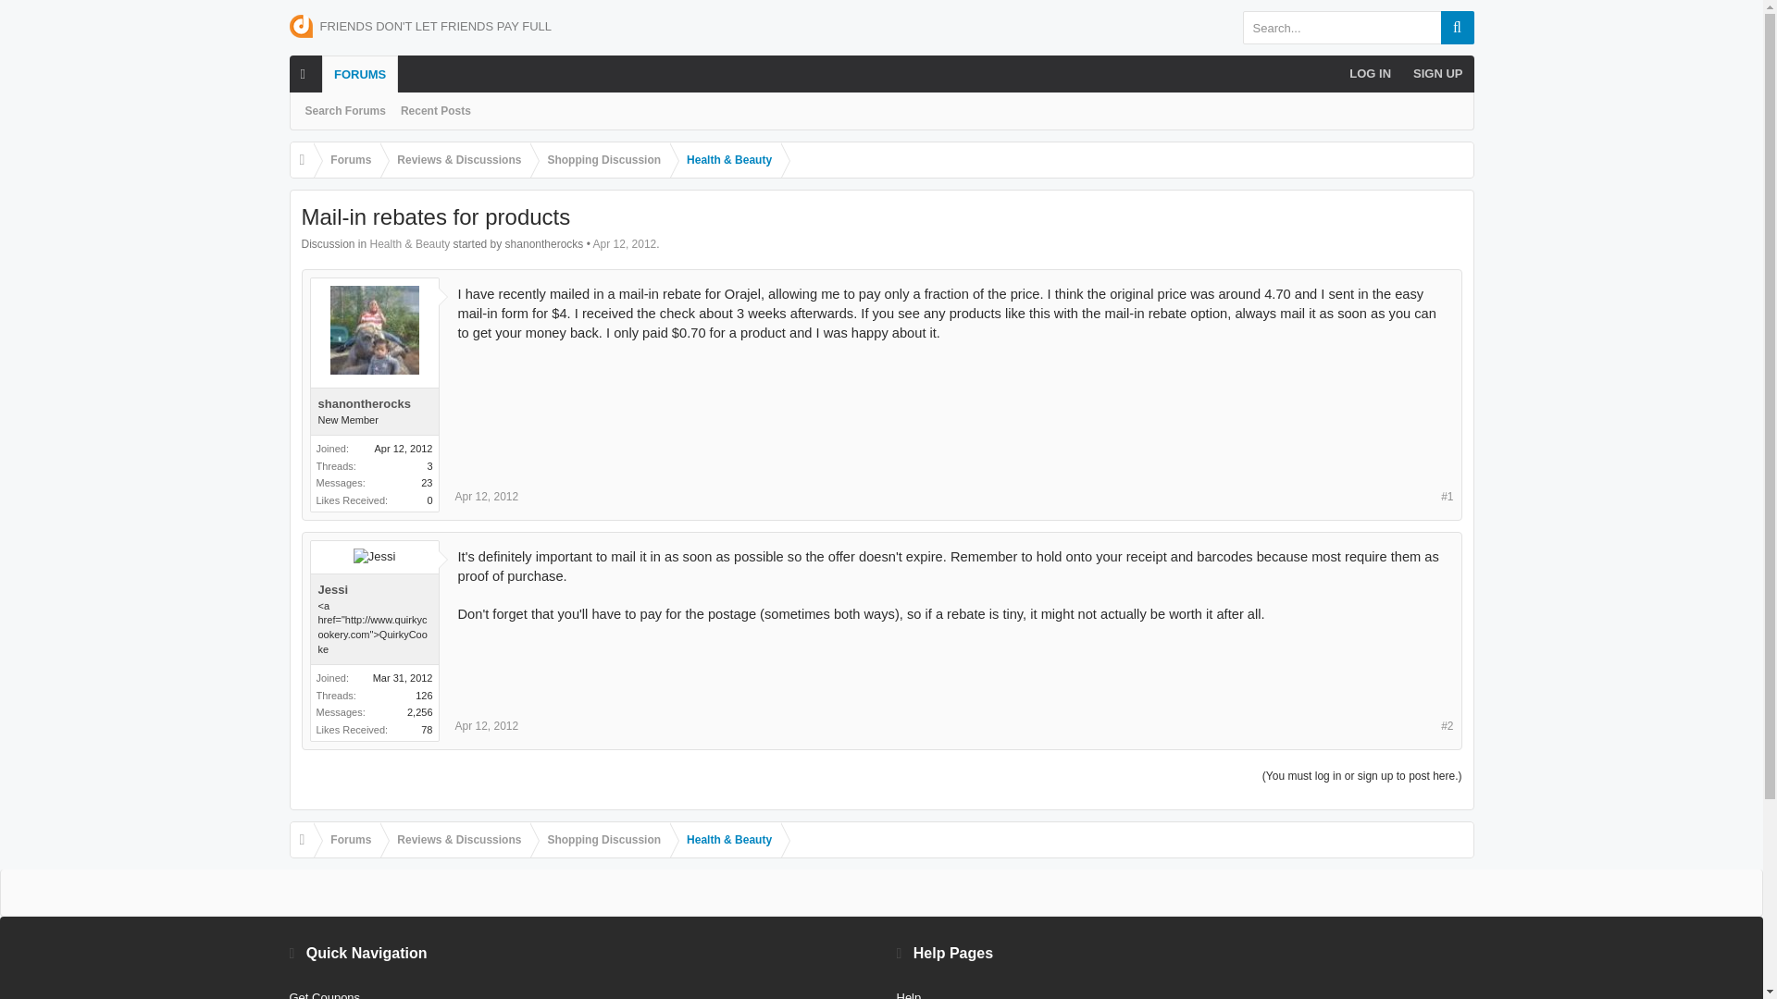 The height and width of the screenshot is (999, 1777). What do you see at coordinates (487, 725) in the screenshot?
I see `Apr 12, 2012` at bounding box center [487, 725].